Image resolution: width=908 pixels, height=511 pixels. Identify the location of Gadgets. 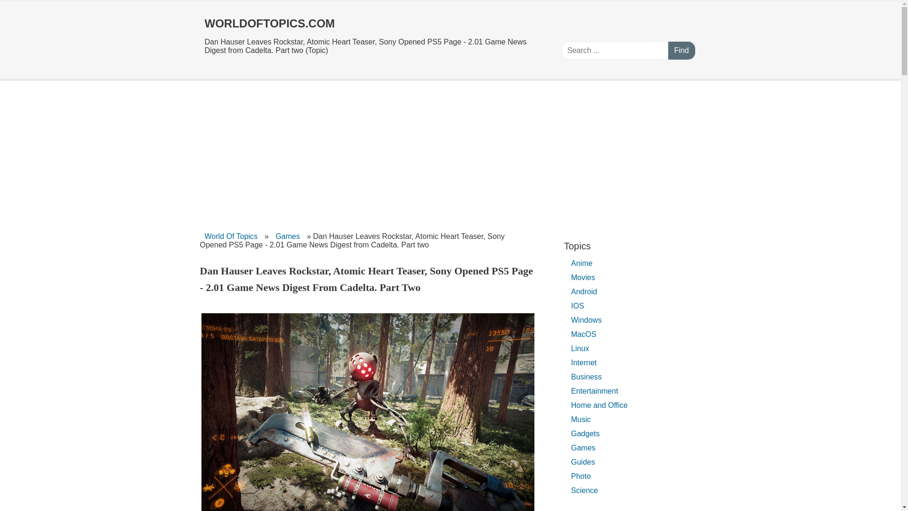
(585, 433).